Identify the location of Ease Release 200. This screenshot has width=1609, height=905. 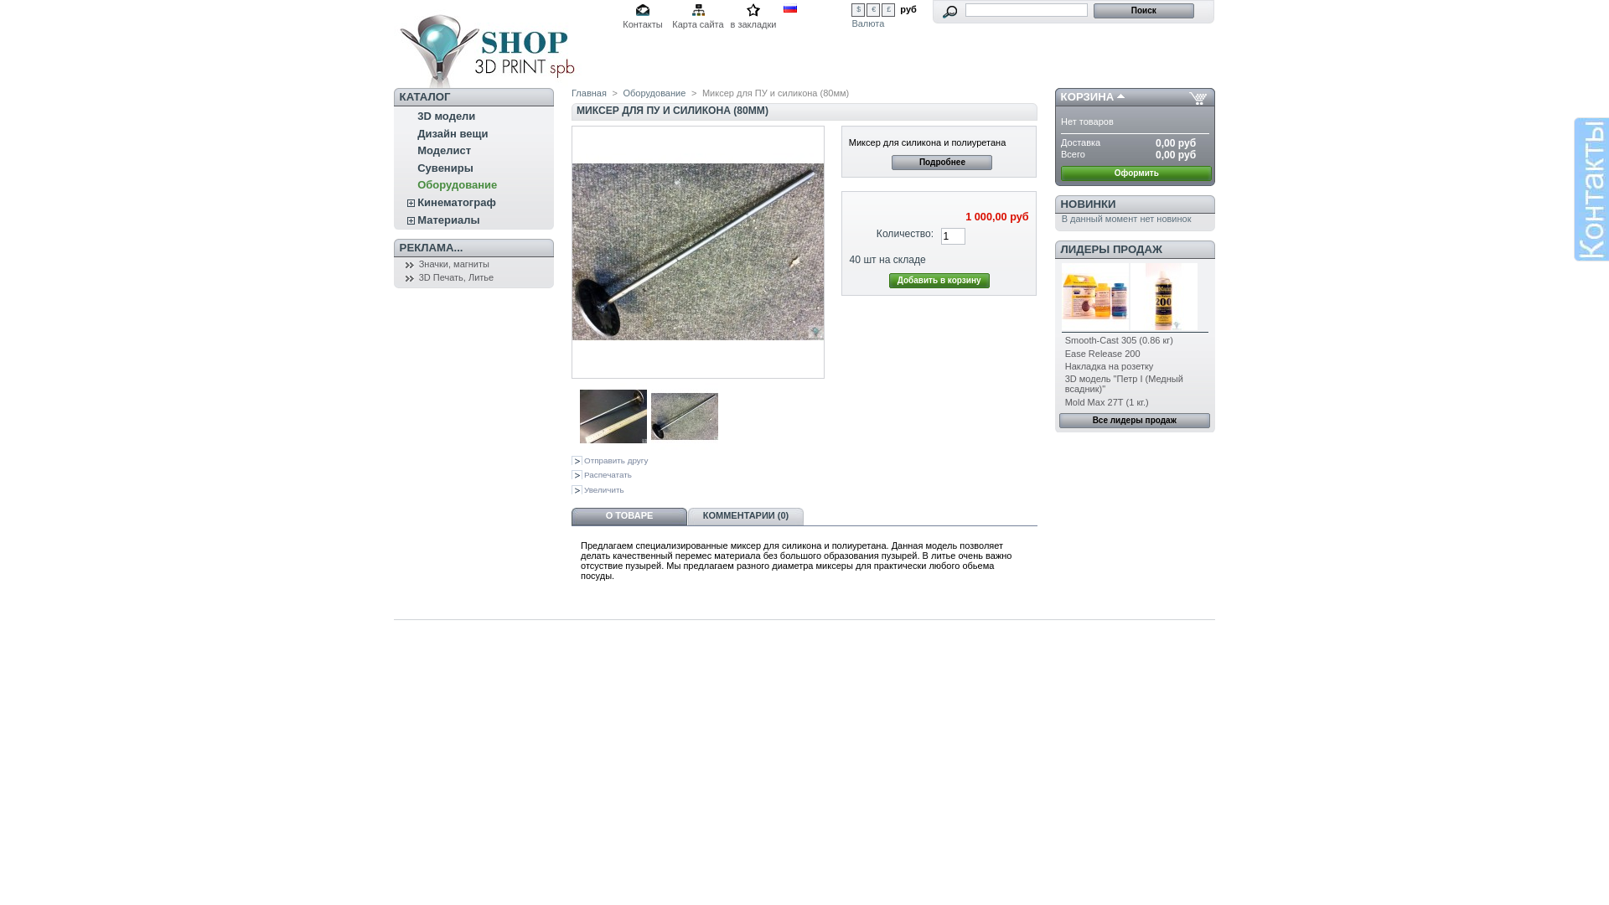
(1103, 354).